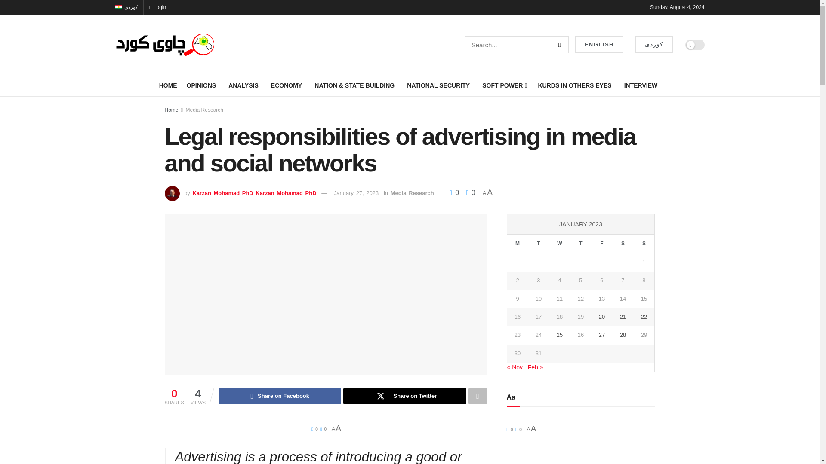 The image size is (826, 464). Describe the element at coordinates (601, 244) in the screenshot. I see `Friday` at that location.